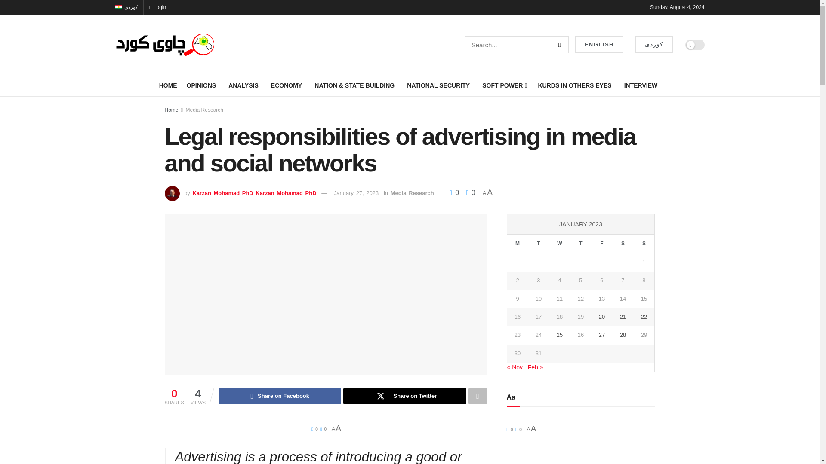 The image size is (826, 464). Describe the element at coordinates (601, 244) in the screenshot. I see `Friday` at that location.